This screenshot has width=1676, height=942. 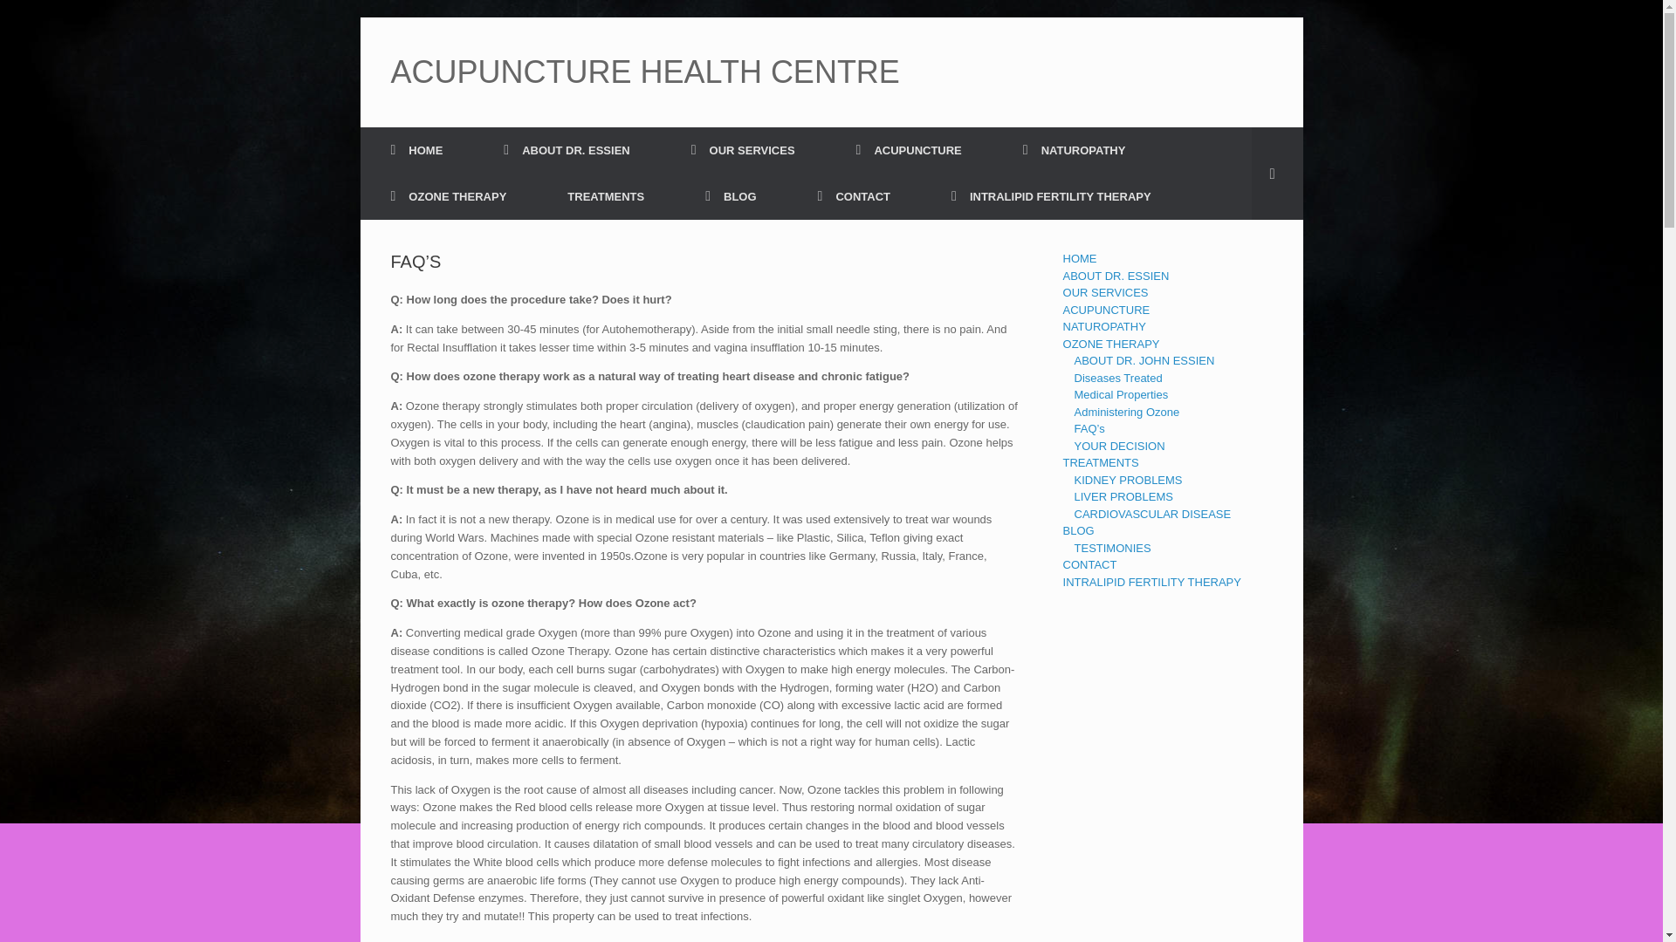 What do you see at coordinates (645, 72) in the screenshot?
I see `ACUPUNCTURE HEALTH CENTRE` at bounding box center [645, 72].